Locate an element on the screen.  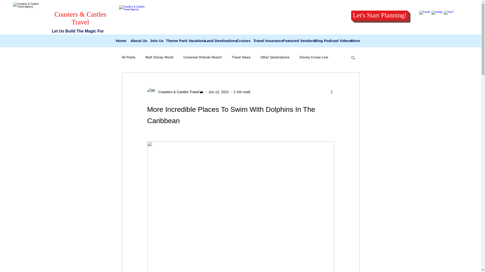
Land Destinations is located at coordinates (218, 41).